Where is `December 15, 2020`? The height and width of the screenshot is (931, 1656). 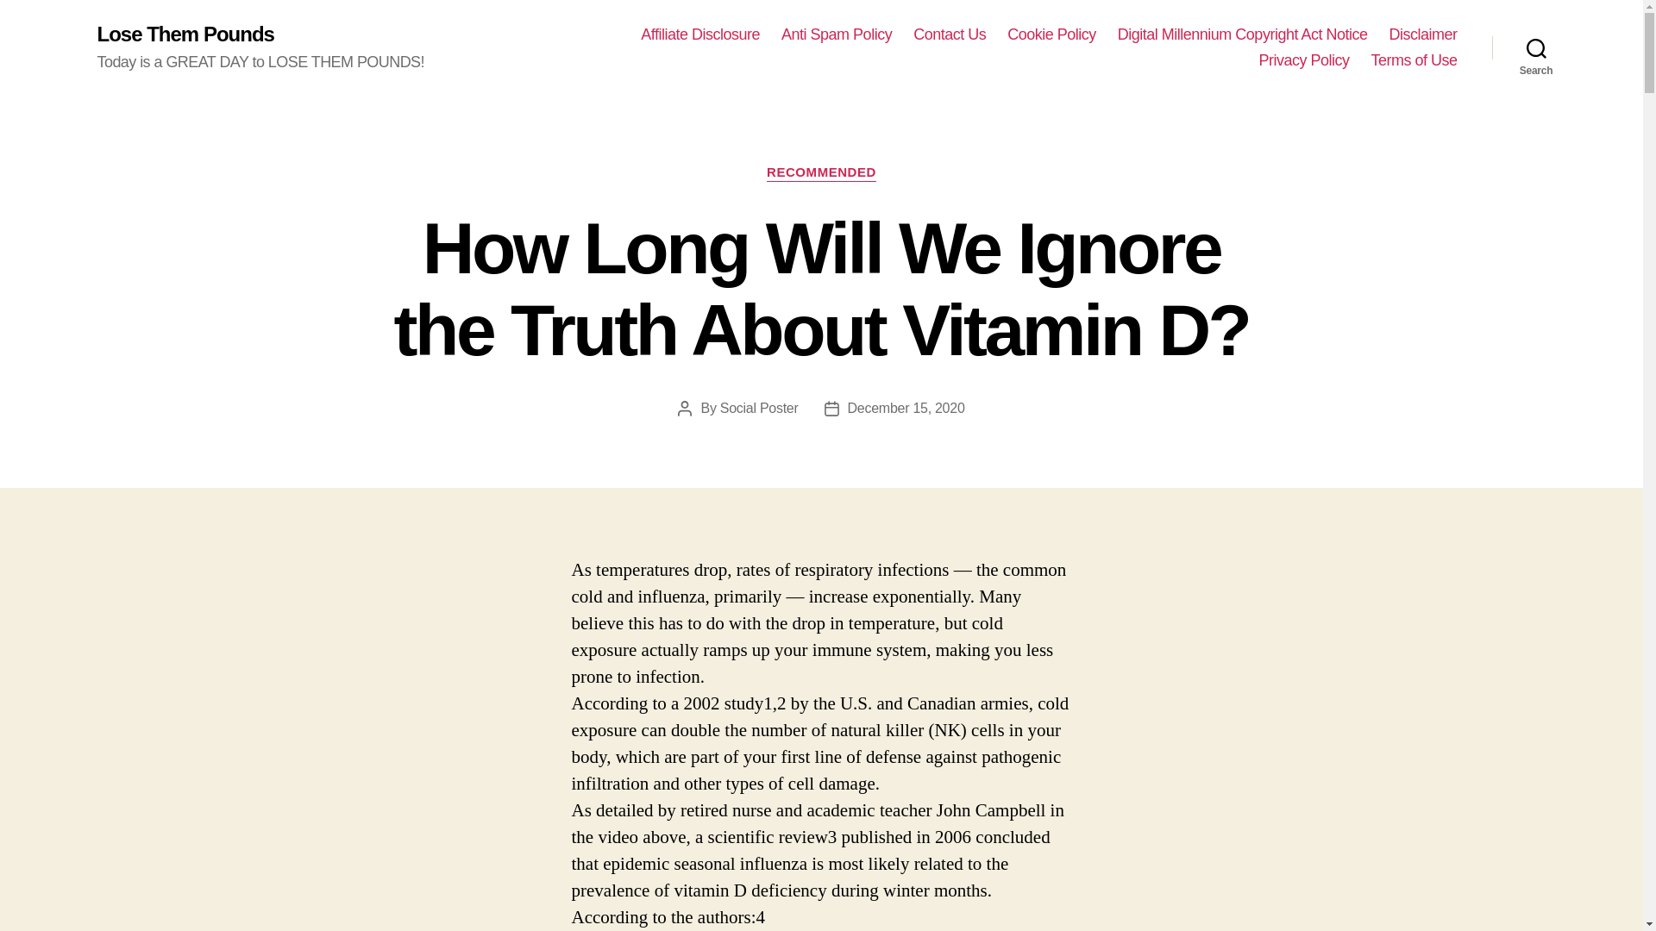 December 15, 2020 is located at coordinates (906, 408).